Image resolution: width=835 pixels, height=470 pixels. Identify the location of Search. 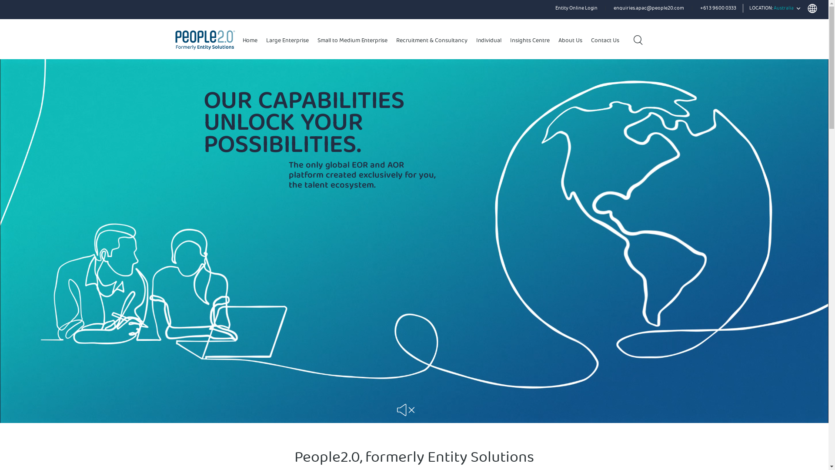
(638, 40).